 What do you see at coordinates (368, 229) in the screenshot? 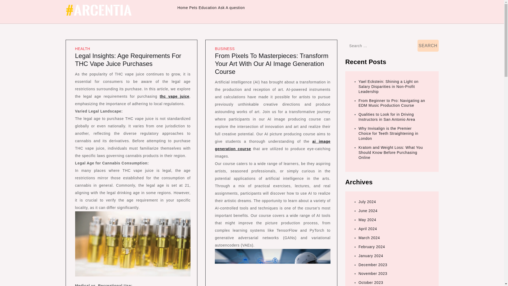
I see `April 2024` at bounding box center [368, 229].